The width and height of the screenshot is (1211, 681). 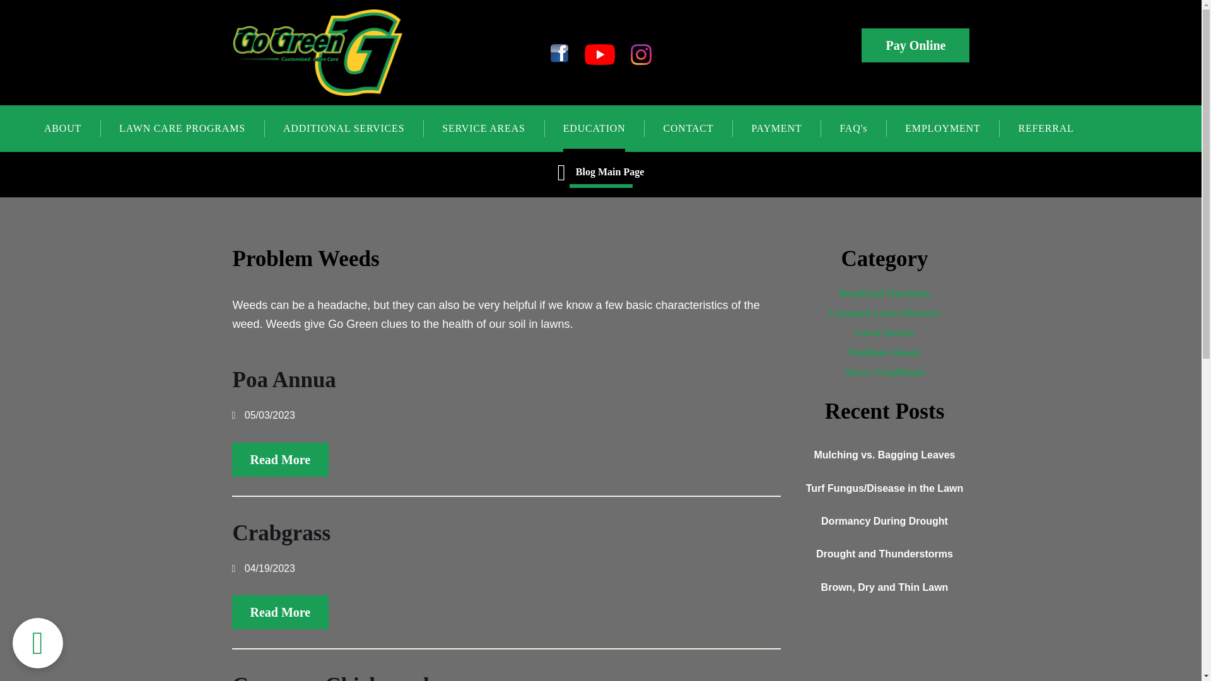 I want to click on Beneficial Nutrition, so click(x=884, y=294).